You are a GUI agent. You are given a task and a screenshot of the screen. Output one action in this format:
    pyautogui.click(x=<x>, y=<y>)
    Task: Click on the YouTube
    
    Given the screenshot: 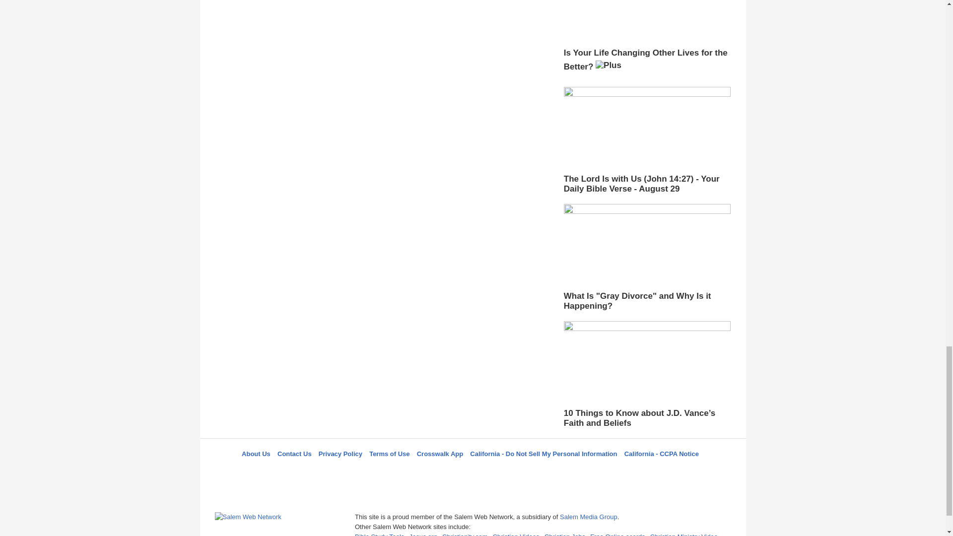 What is the action you would take?
    pyautogui.click(x=521, y=471)
    